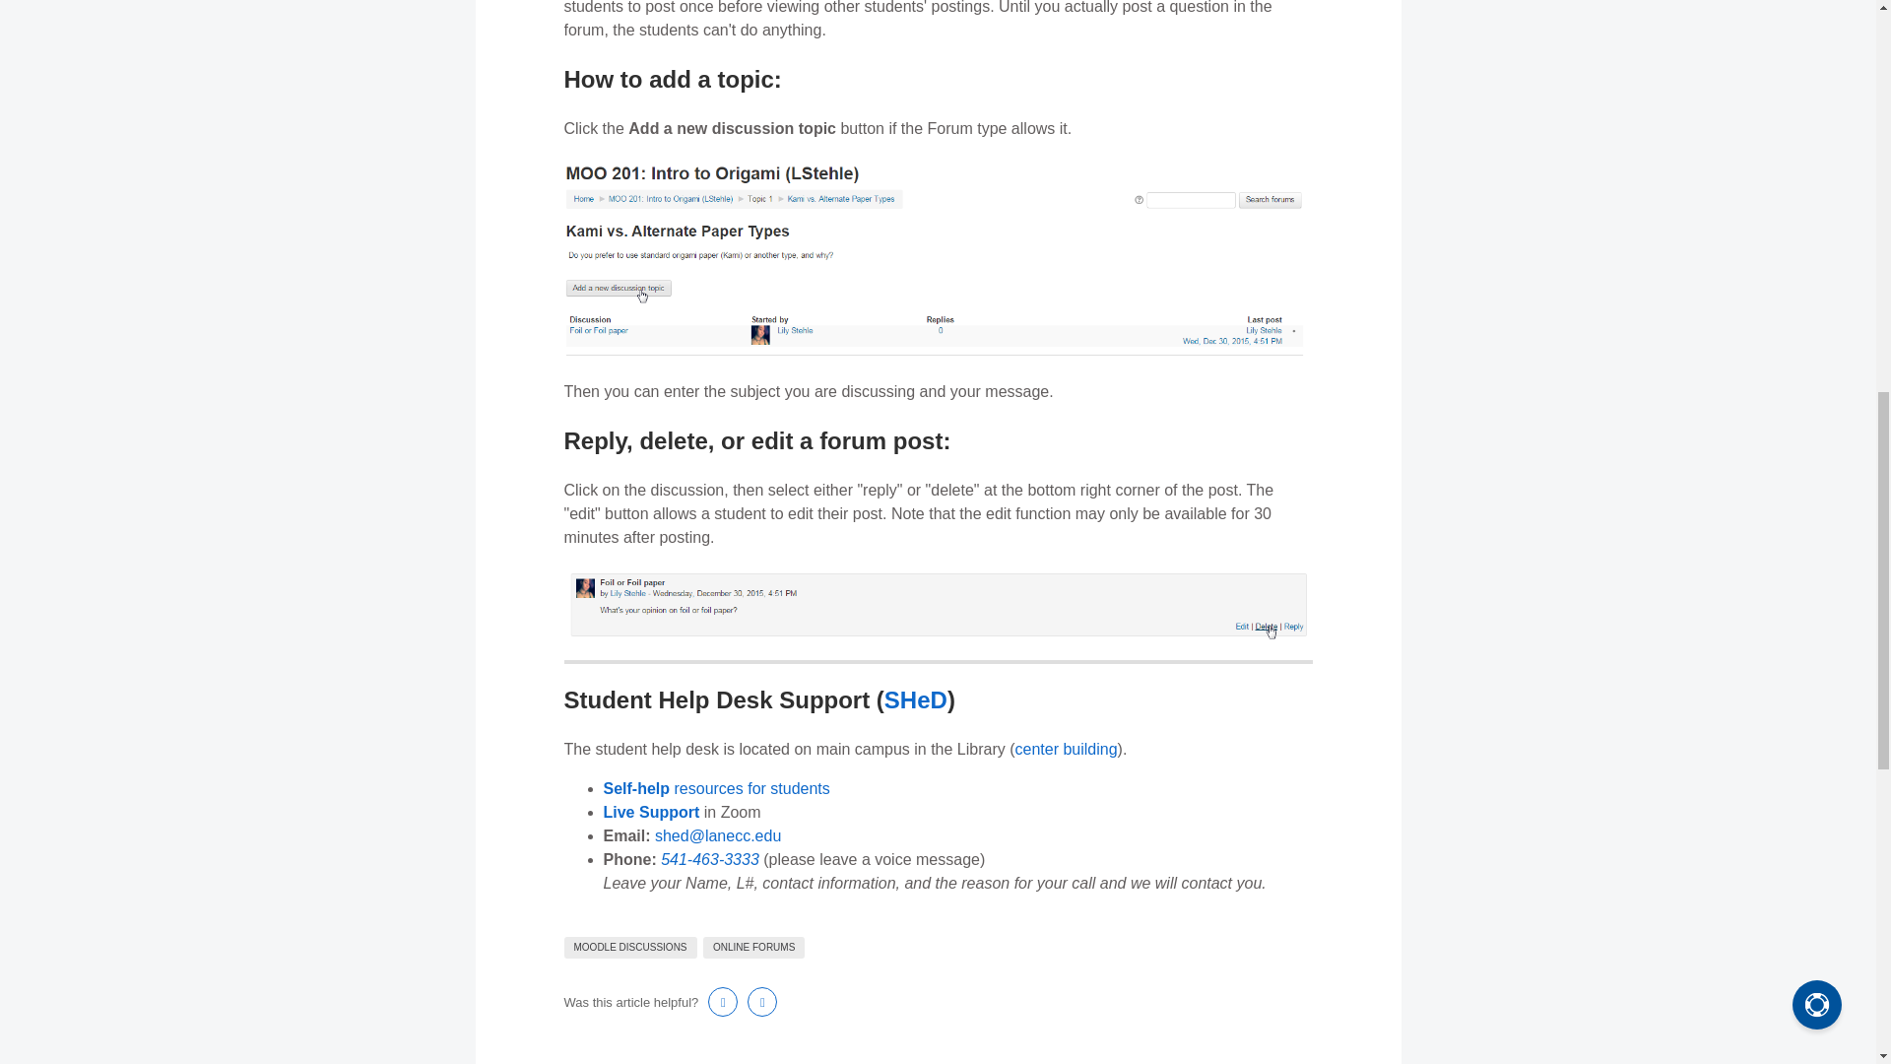 The width and height of the screenshot is (1891, 1064). What do you see at coordinates (716, 788) in the screenshot?
I see `Self-help resources for students` at bounding box center [716, 788].